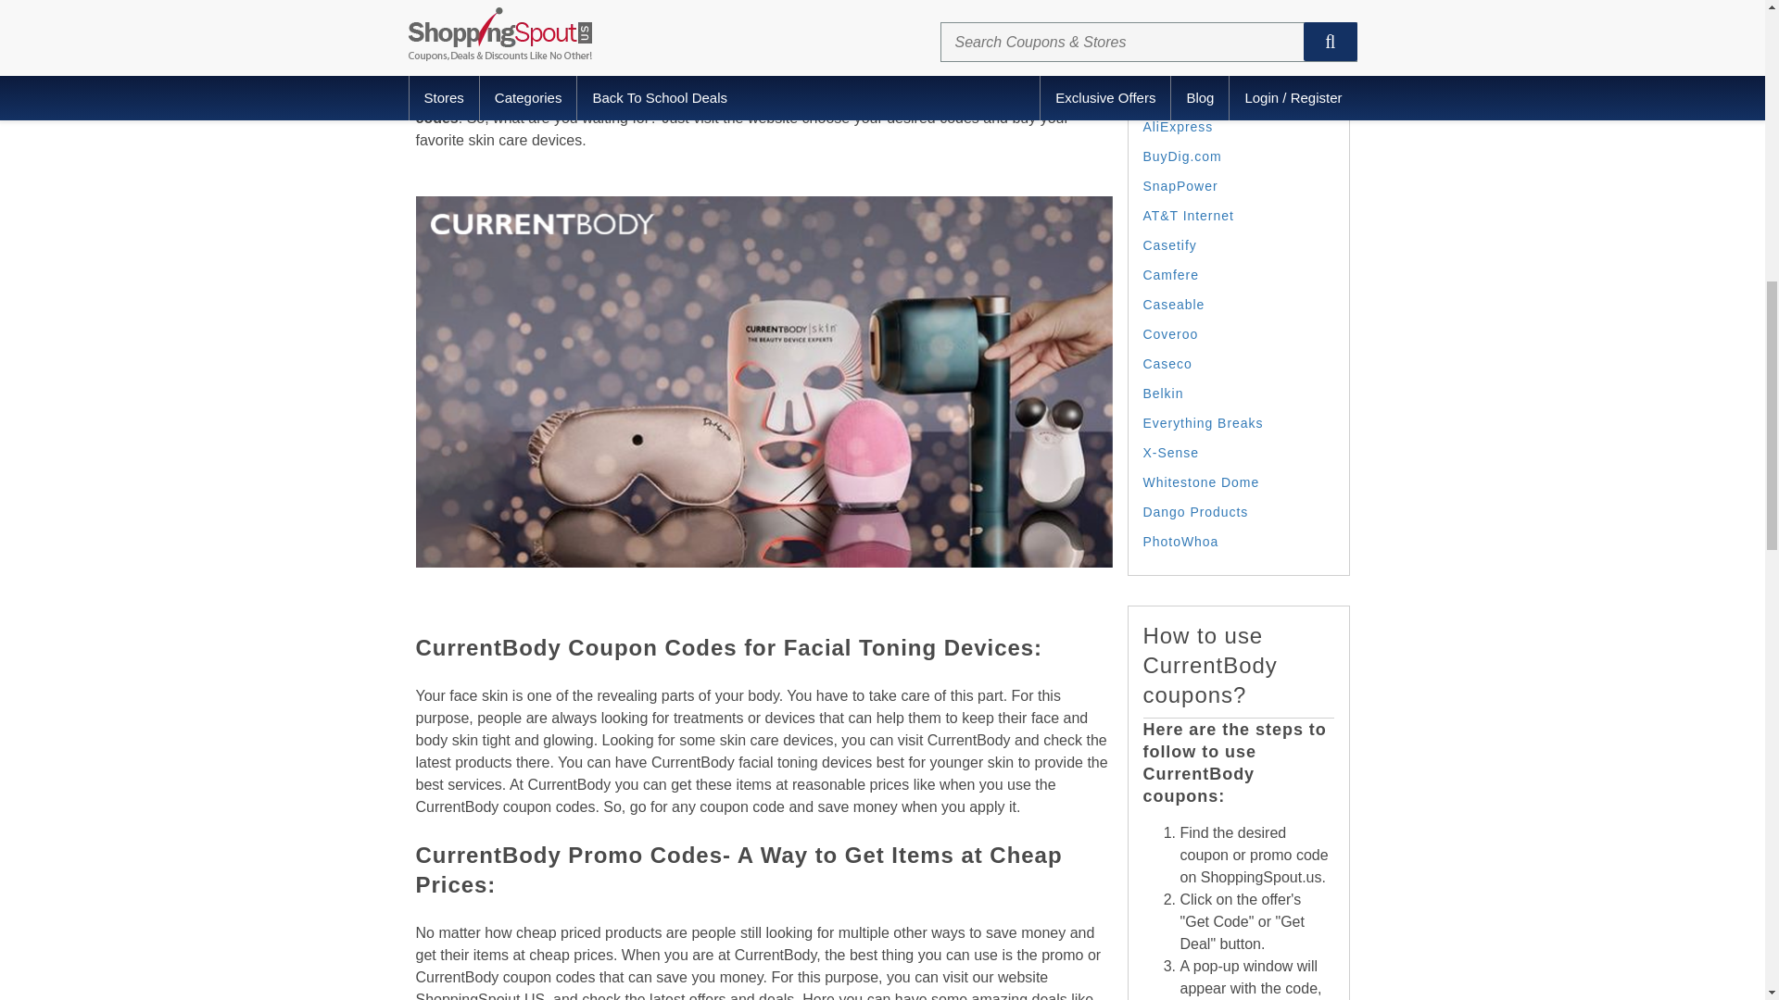 The image size is (1779, 1000). What do you see at coordinates (1173, 8) in the screenshot?
I see `Best Buy` at bounding box center [1173, 8].